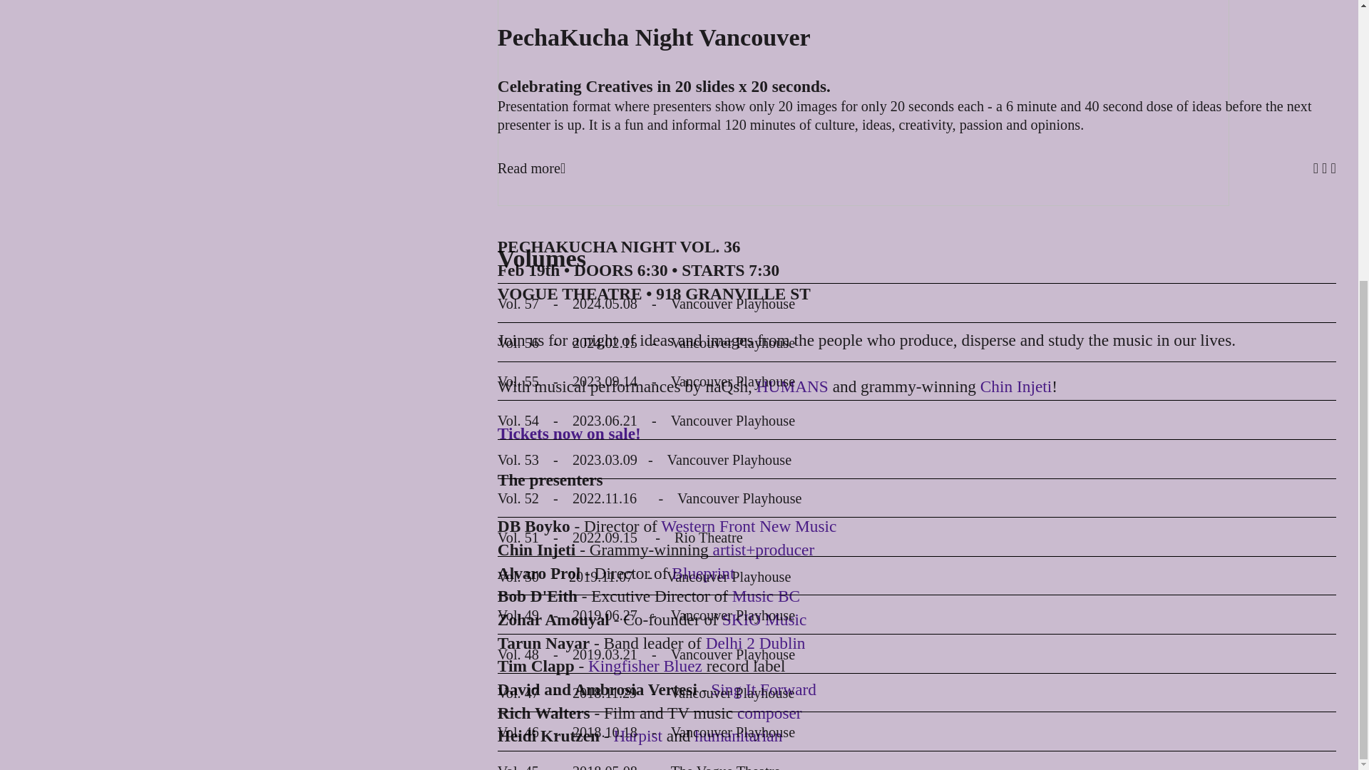 This screenshot has height=770, width=1369. I want to click on Vol. 50    -   2019.11.07    -    Vancouver Playhouse, so click(645, 142).